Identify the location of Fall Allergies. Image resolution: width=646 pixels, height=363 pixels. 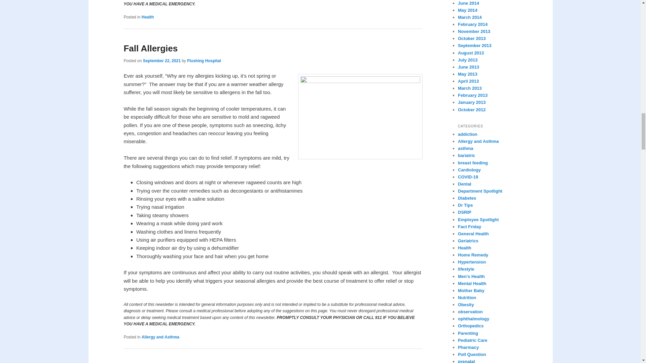
(150, 48).